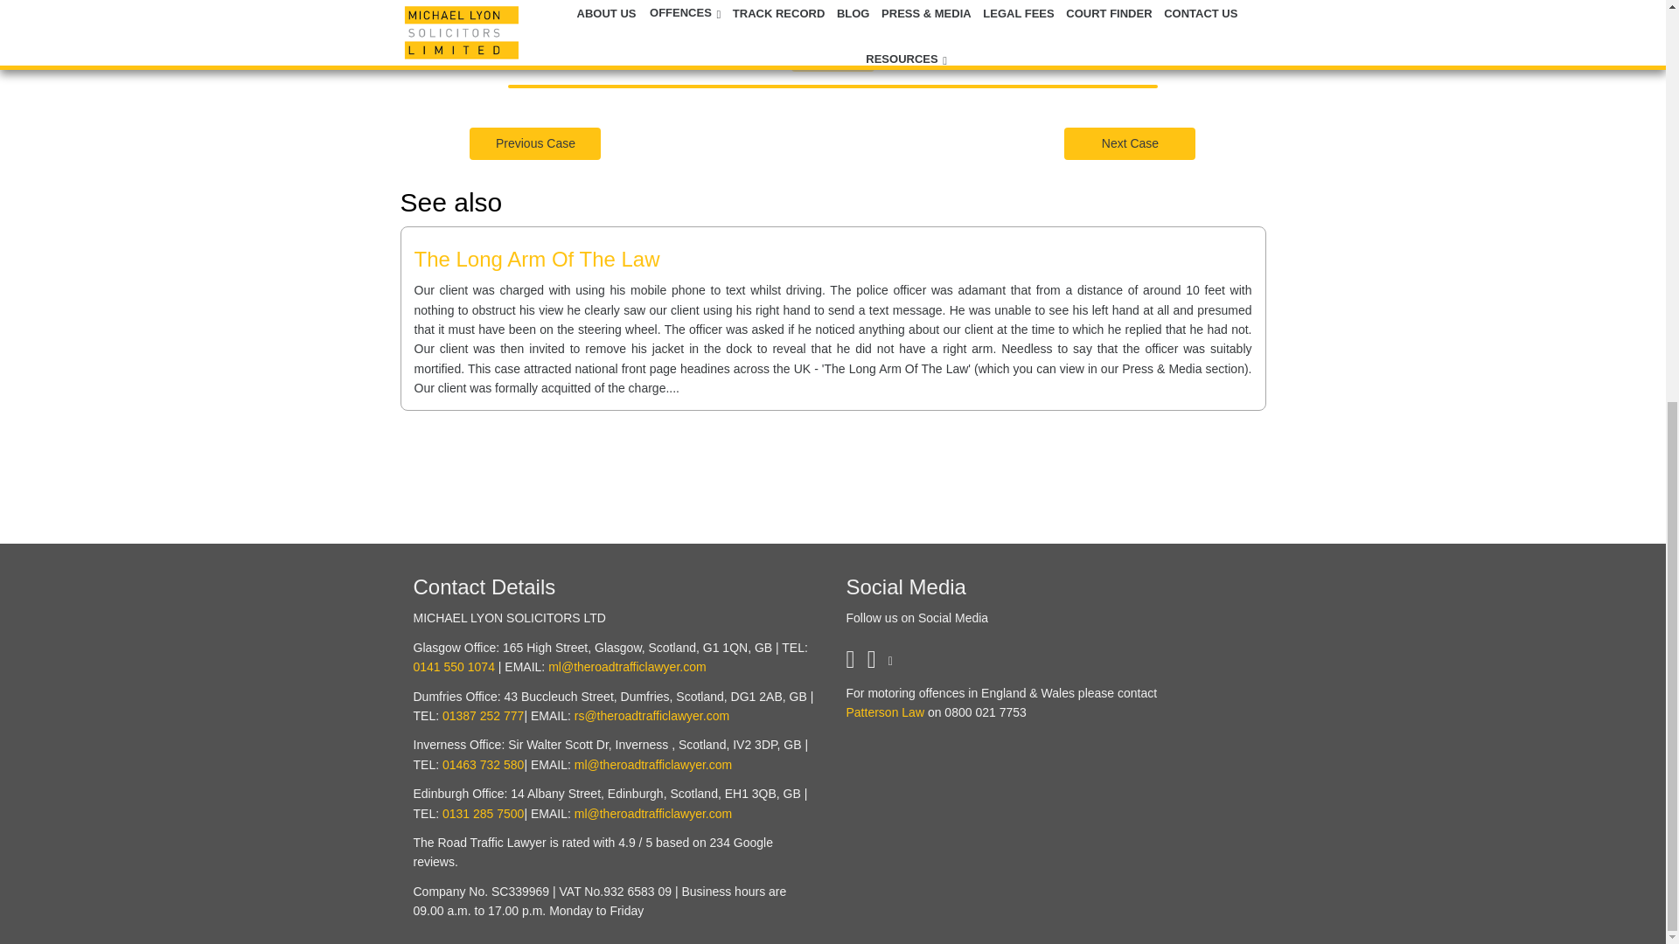 The height and width of the screenshot is (944, 1679). Describe the element at coordinates (833, 55) in the screenshot. I see `Contact Us` at that location.